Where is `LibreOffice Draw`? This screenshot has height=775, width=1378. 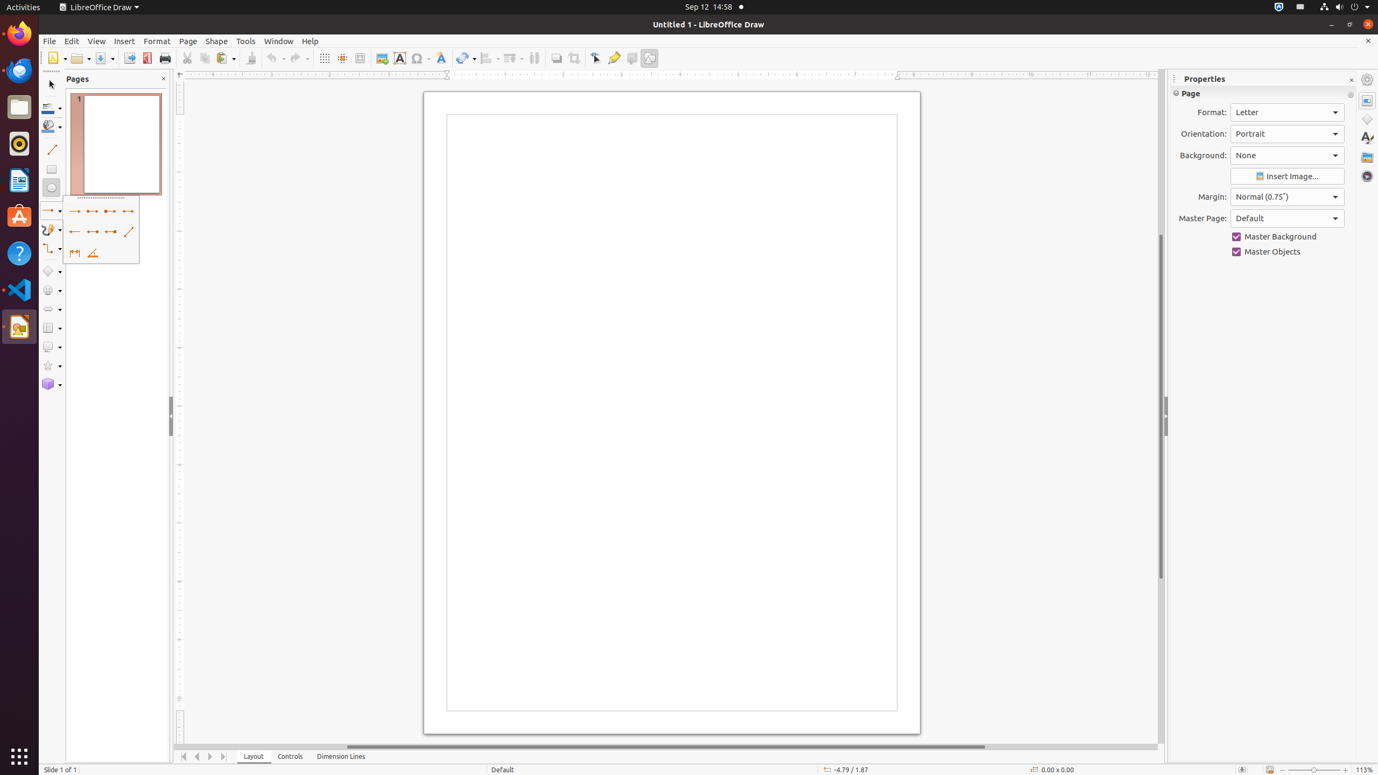 LibreOffice Draw is located at coordinates (19, 327).